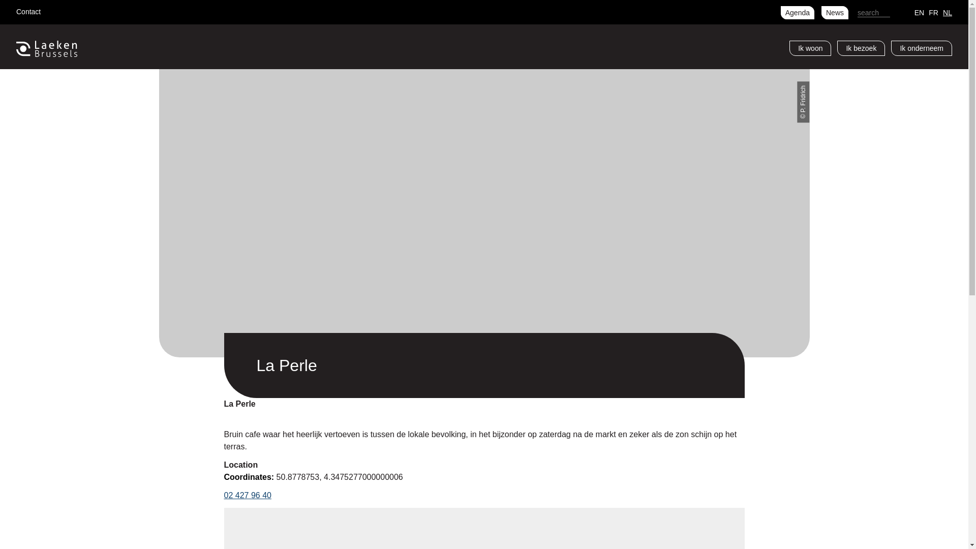 The image size is (976, 549). Describe the element at coordinates (919, 12) in the screenshot. I see `EN` at that location.